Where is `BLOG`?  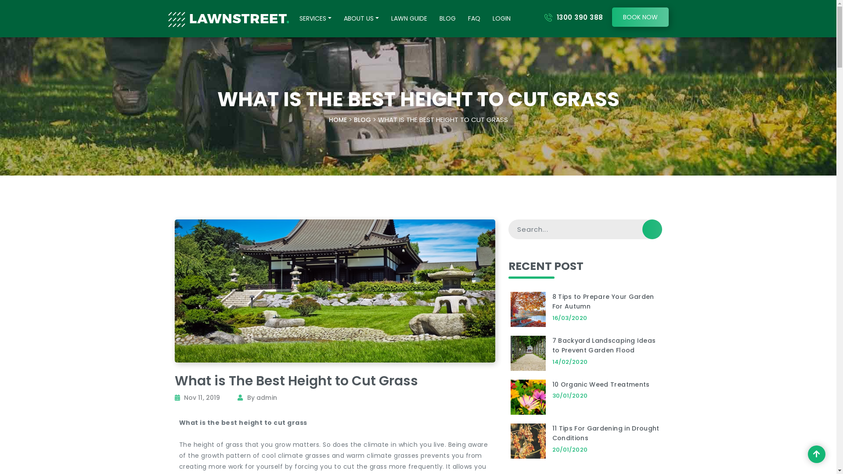 BLOG is located at coordinates (447, 20).